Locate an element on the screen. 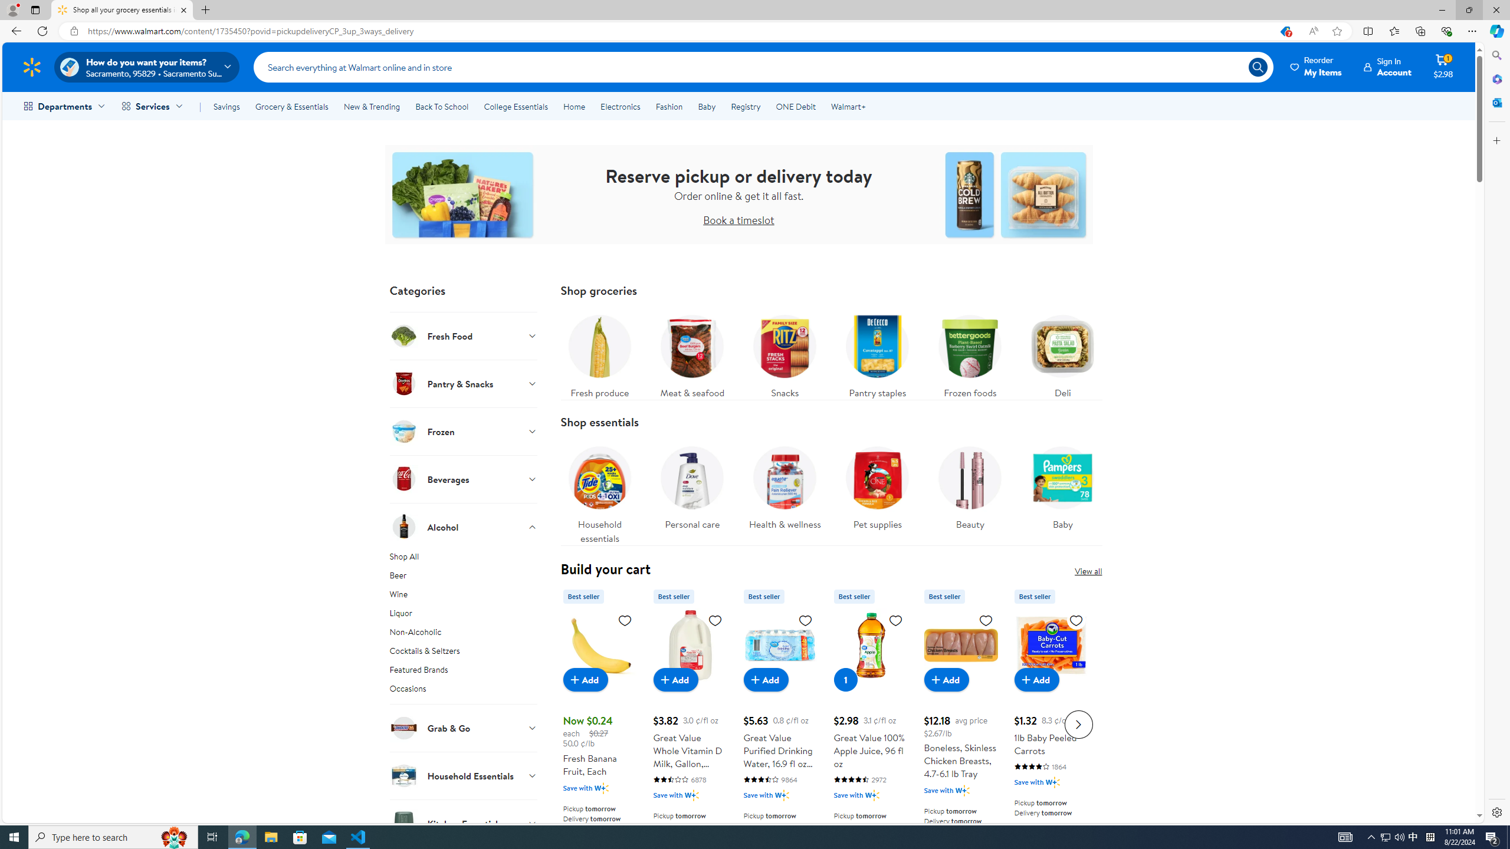  Deli is located at coordinates (1063, 354).